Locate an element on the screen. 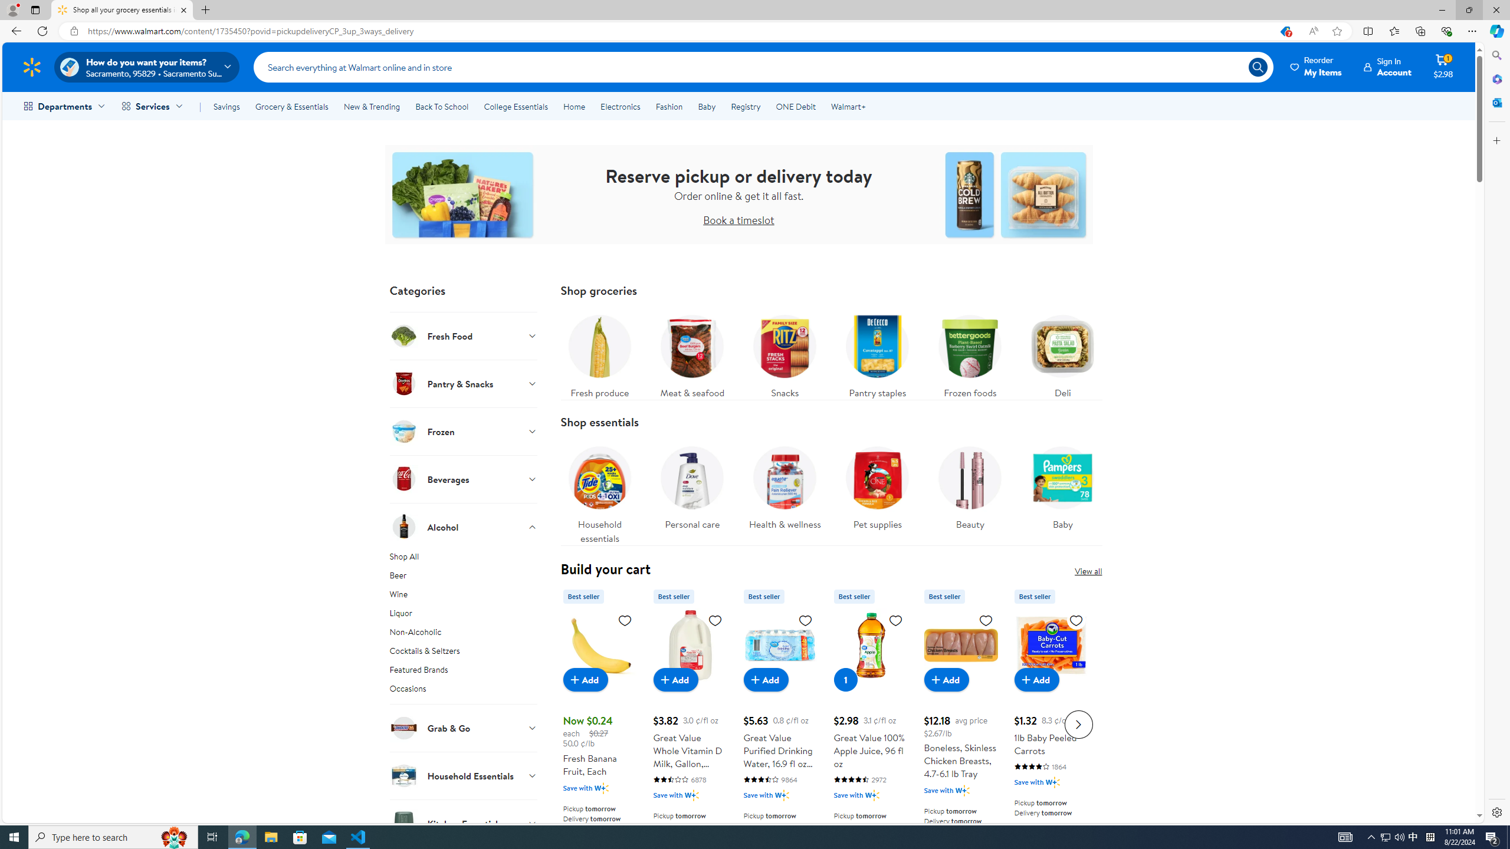  Deli is located at coordinates (1063, 354).